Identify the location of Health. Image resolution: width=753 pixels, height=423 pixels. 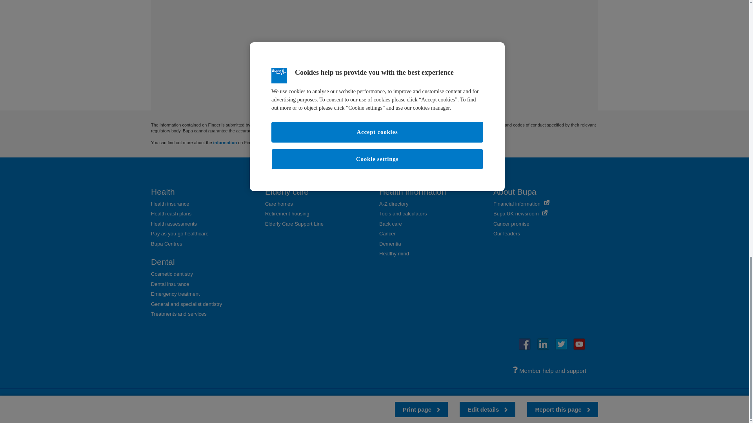
(163, 192).